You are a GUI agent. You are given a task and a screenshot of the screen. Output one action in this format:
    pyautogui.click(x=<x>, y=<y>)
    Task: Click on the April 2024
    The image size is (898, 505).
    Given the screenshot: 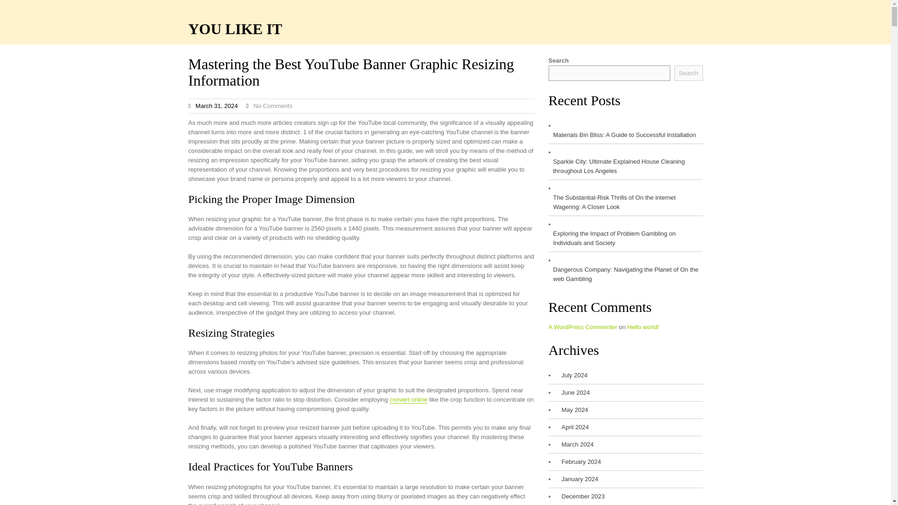 What is the action you would take?
    pyautogui.click(x=572, y=427)
    